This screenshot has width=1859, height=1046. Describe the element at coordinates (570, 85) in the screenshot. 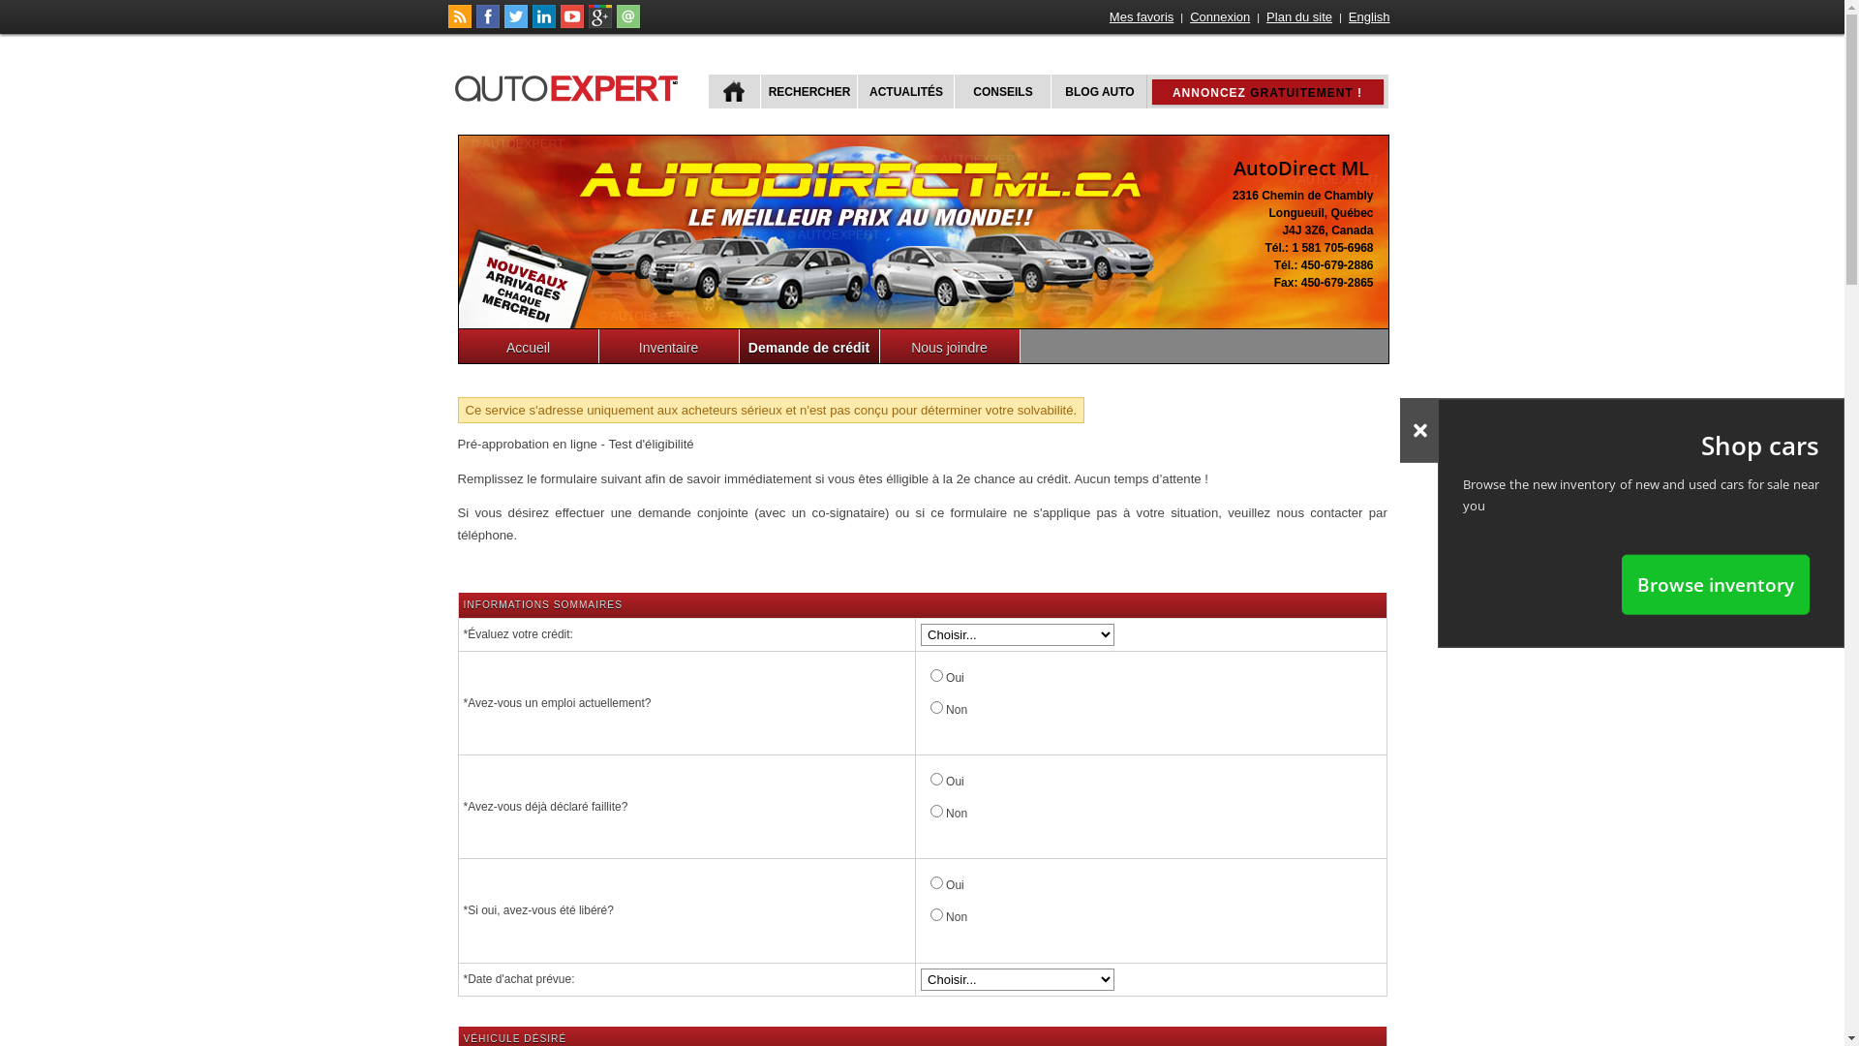

I see `autoExpert.ca` at that location.